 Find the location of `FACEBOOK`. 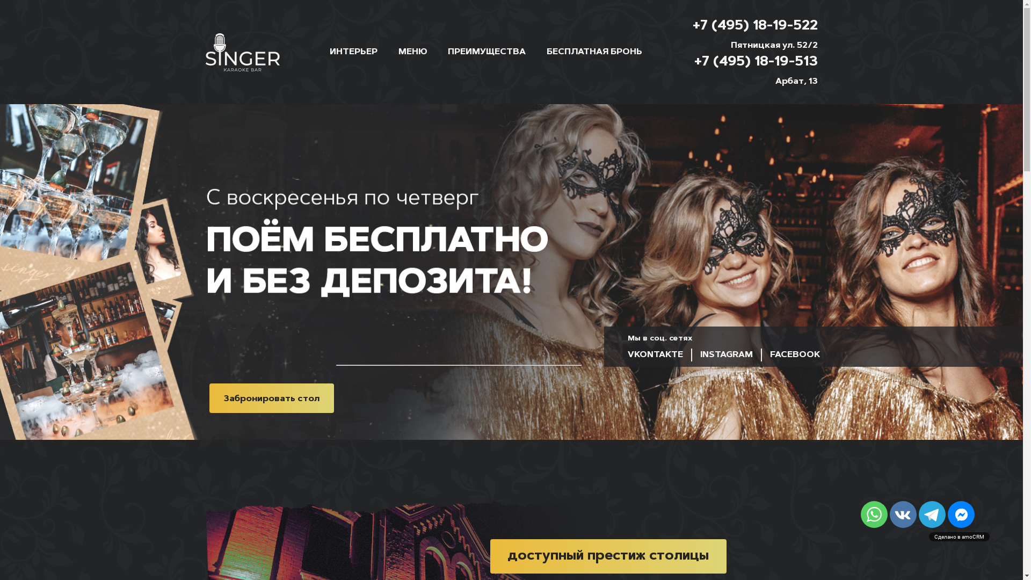

FACEBOOK is located at coordinates (795, 355).